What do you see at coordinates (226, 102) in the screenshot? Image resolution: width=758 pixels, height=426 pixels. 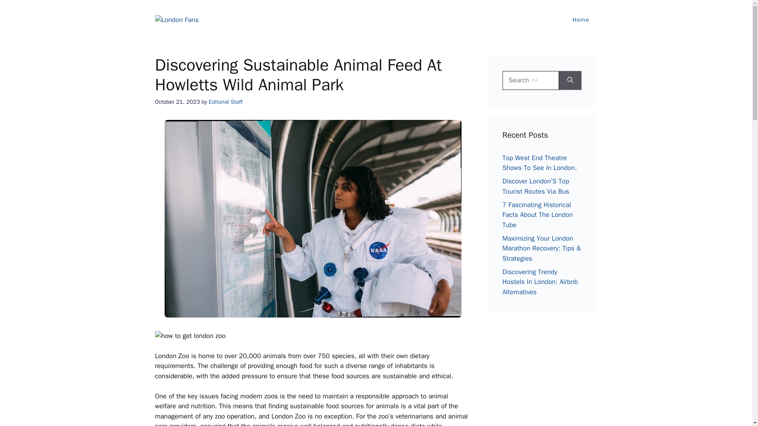 I see `Editorial Staff` at bounding box center [226, 102].